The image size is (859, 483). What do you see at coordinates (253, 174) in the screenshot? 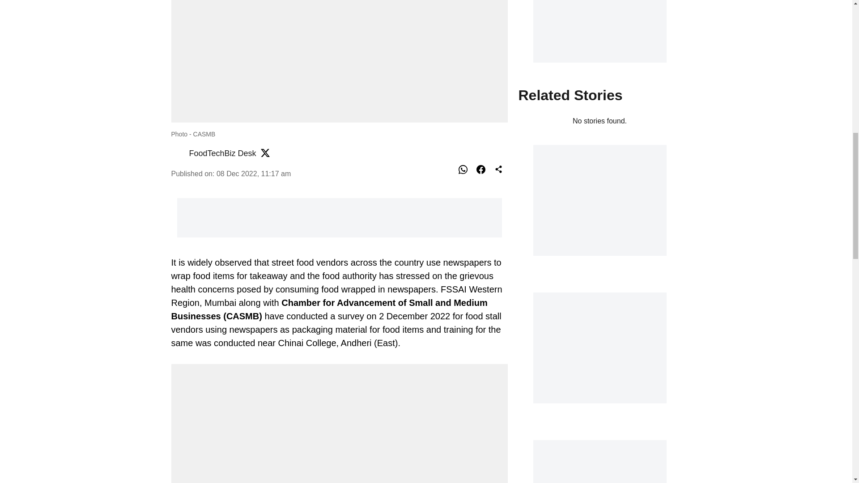
I see `2022-12-08 03:17` at bounding box center [253, 174].